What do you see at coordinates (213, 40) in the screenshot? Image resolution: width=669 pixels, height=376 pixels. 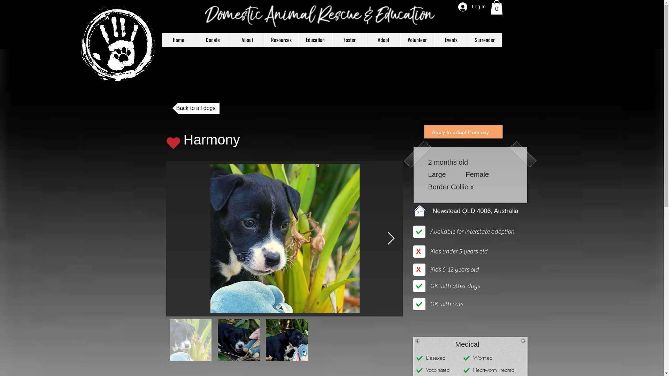 I see `Donate` at bounding box center [213, 40].